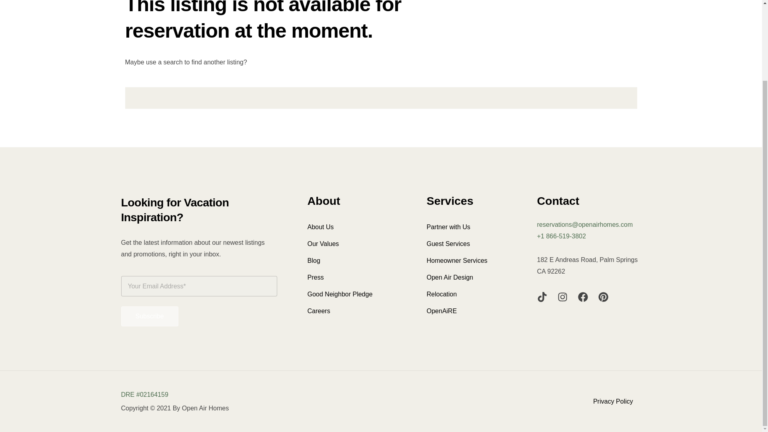 The width and height of the screenshot is (768, 432). Describe the element at coordinates (357, 277) in the screenshot. I see `Press` at that location.